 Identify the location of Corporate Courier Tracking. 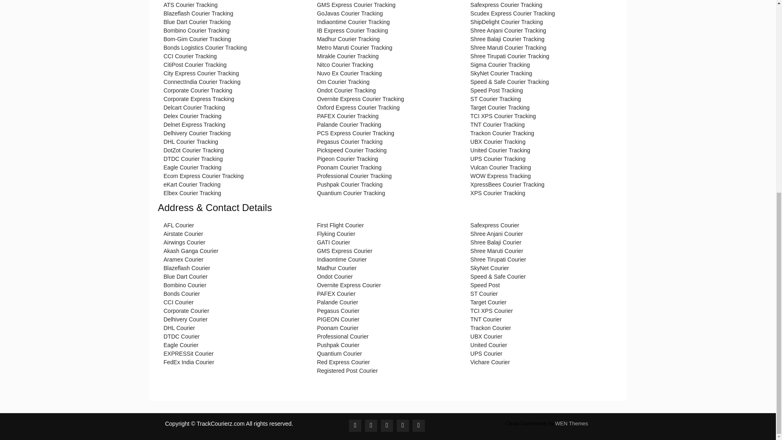
(198, 90).